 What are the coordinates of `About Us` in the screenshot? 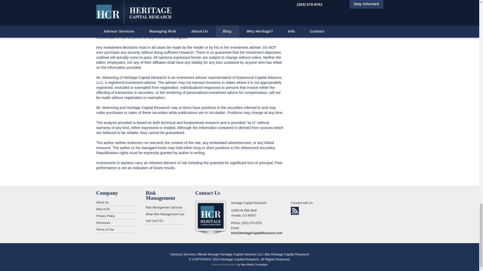 It's located at (116, 202).